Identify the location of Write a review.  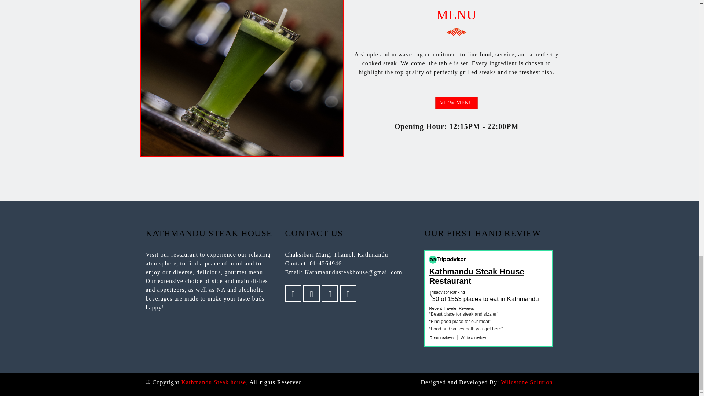
(473, 337).